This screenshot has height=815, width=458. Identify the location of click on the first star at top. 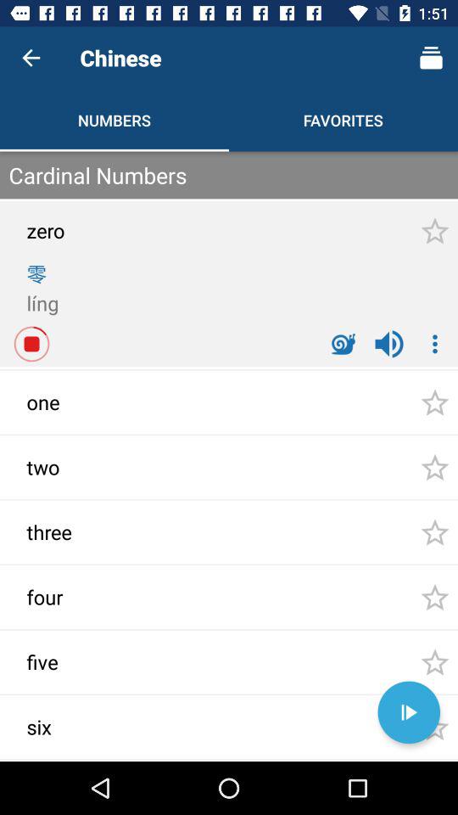
(434, 231).